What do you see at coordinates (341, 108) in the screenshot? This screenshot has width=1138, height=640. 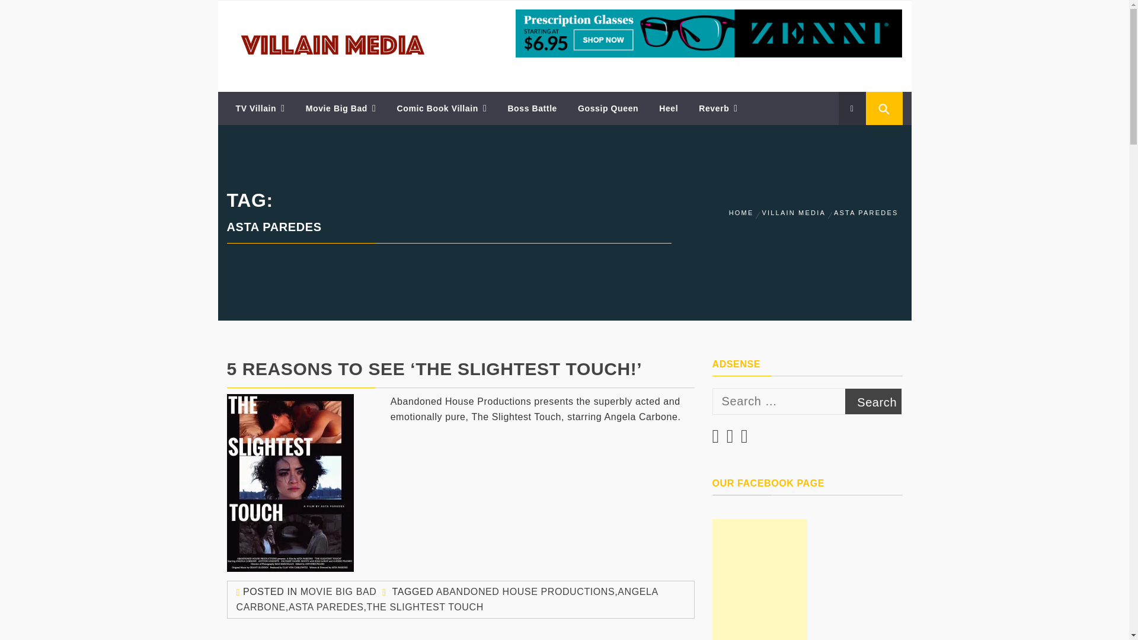 I see `Movie Big Bad` at bounding box center [341, 108].